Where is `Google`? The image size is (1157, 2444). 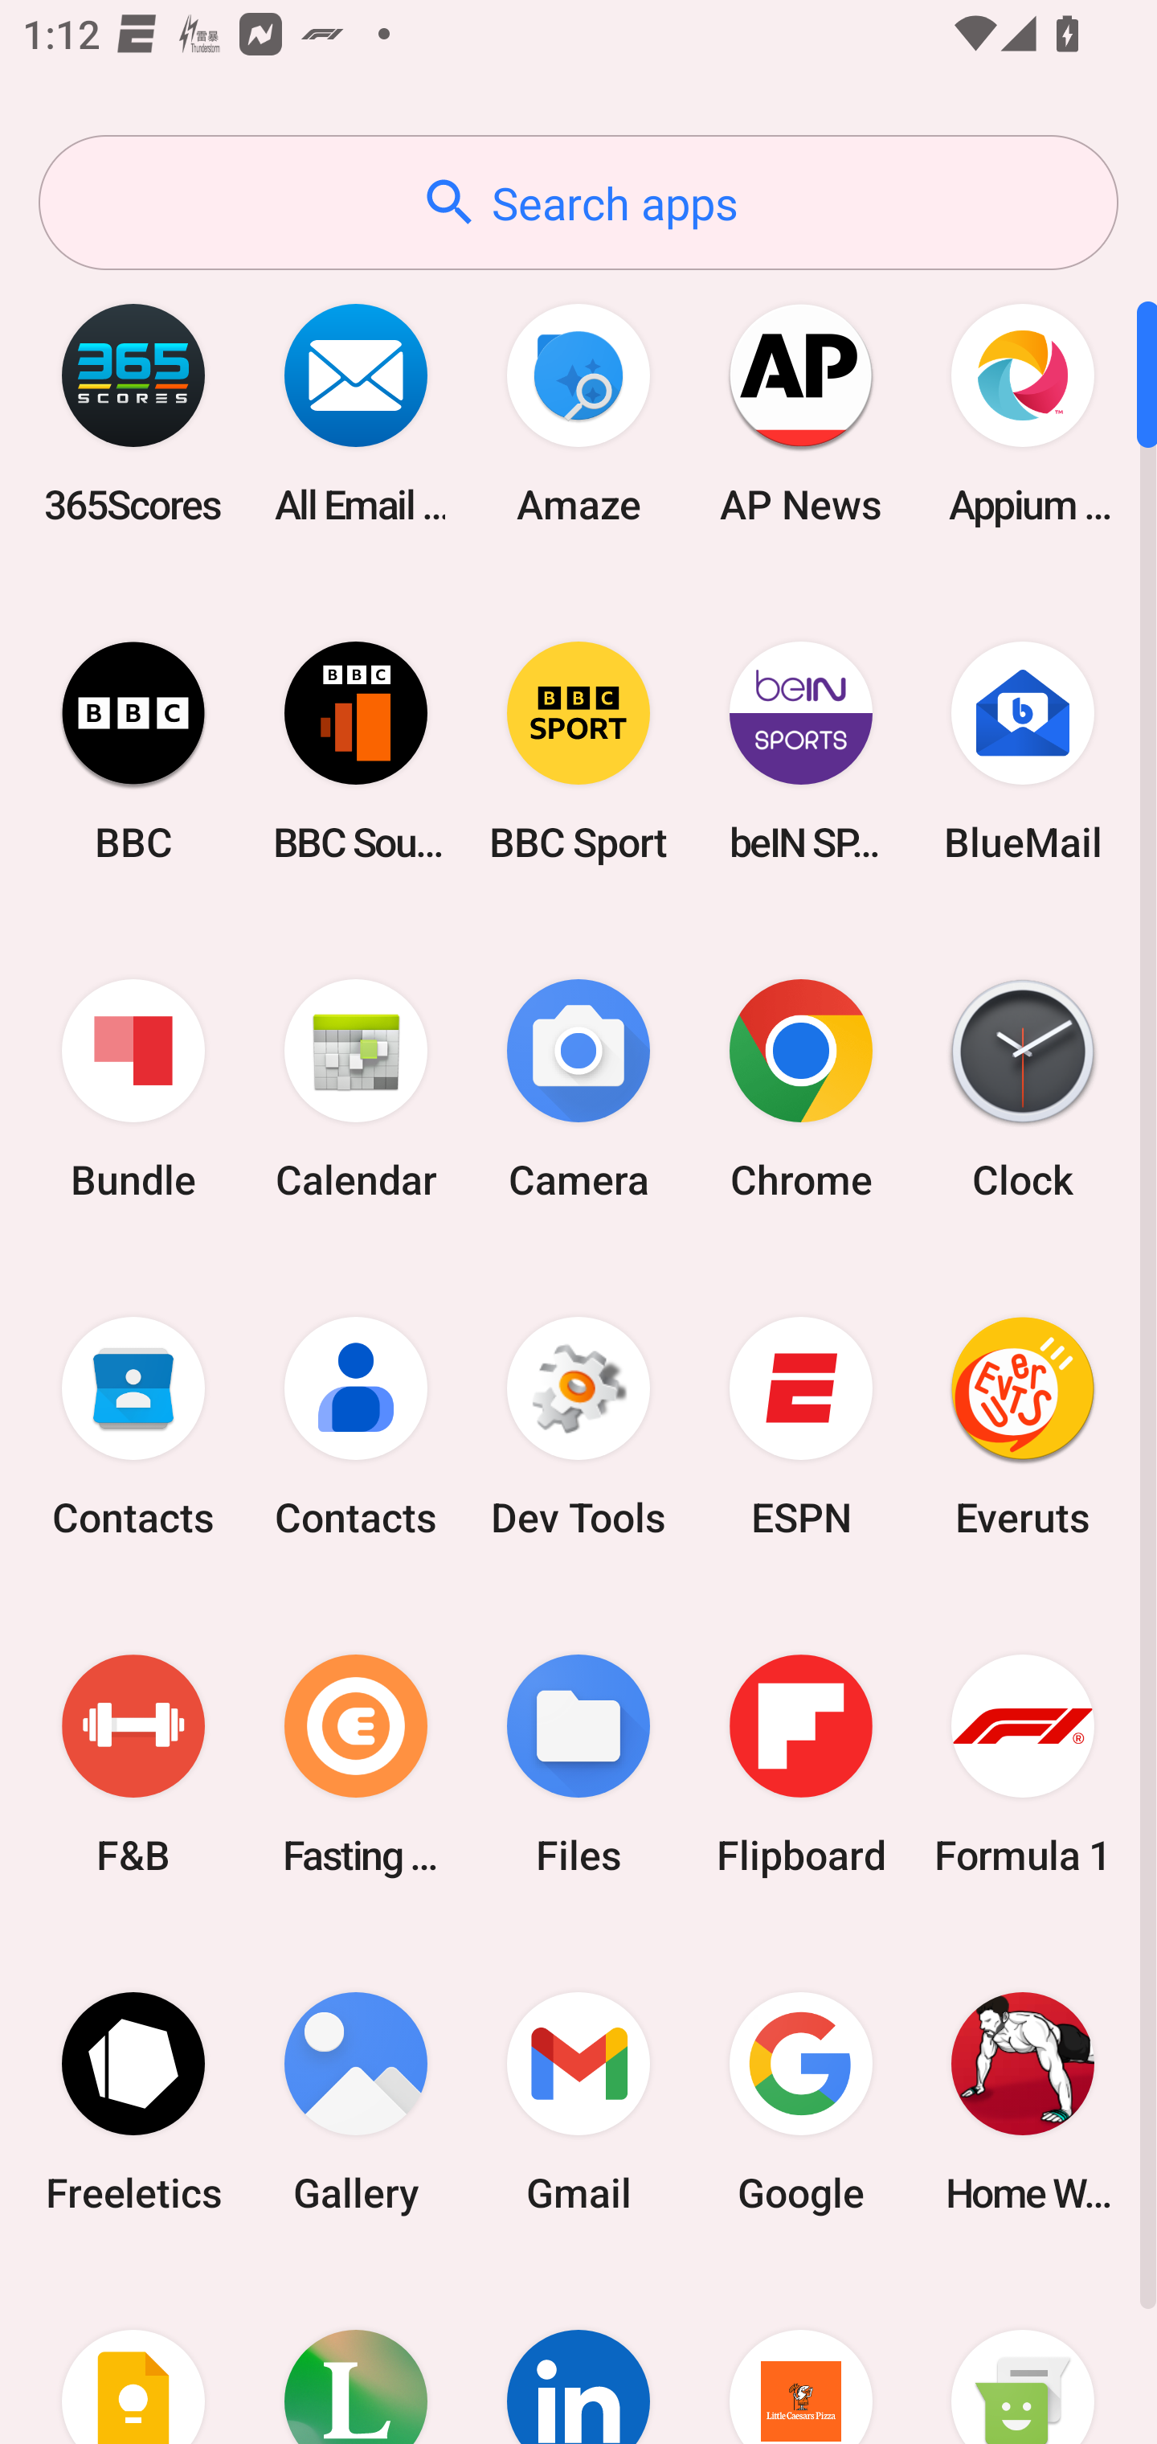
Google is located at coordinates (800, 2102).